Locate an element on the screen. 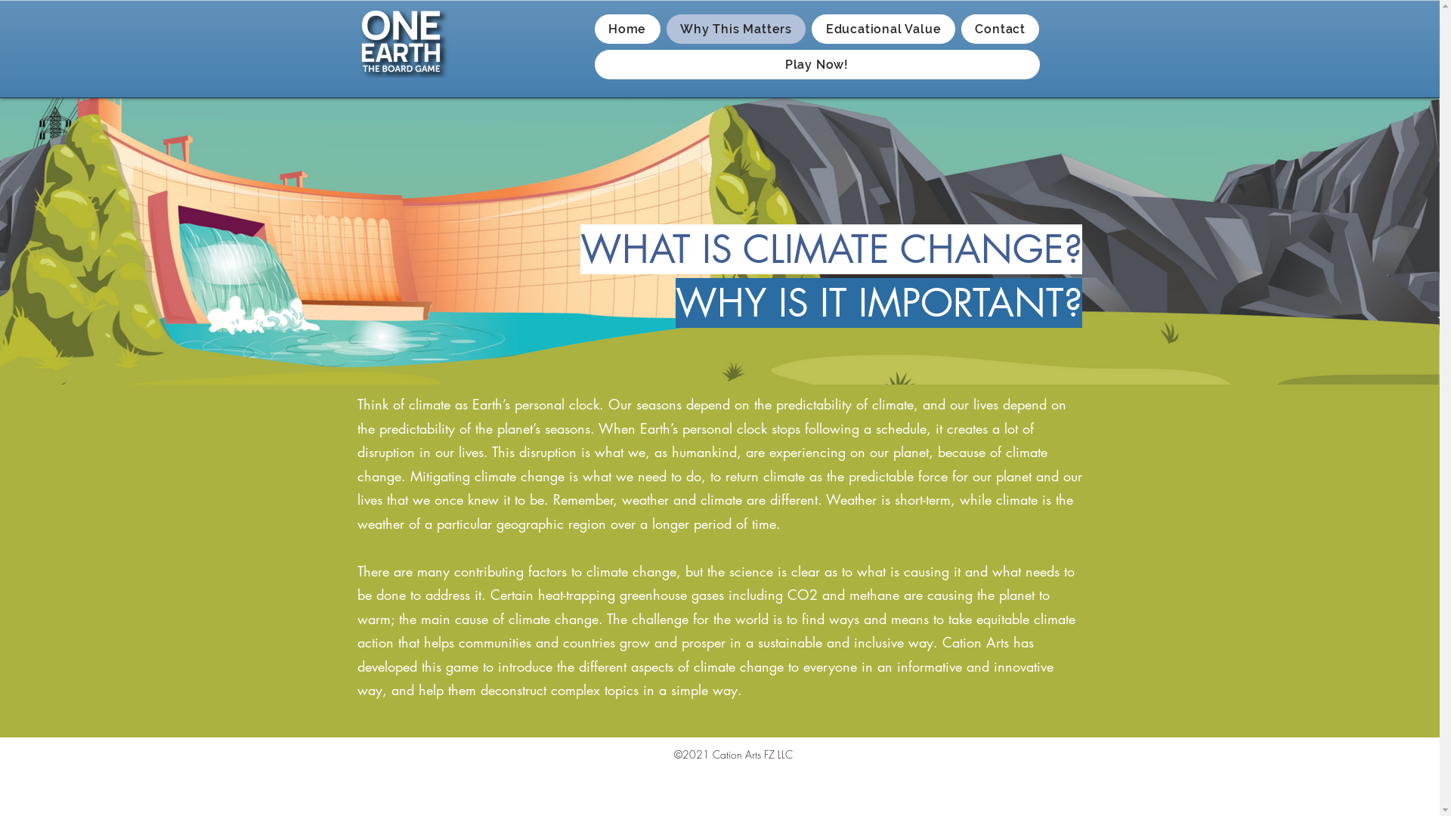  Home is located at coordinates (627, 29).